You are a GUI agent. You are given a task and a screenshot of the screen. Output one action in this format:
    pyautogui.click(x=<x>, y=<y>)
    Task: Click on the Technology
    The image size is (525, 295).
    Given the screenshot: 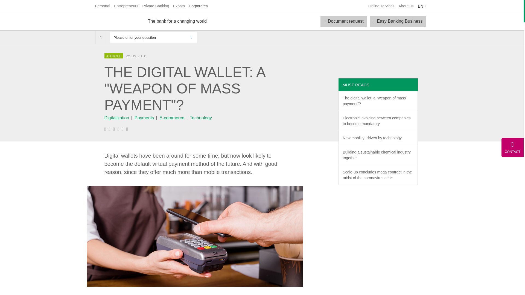 What is the action you would take?
    pyautogui.click(x=201, y=118)
    